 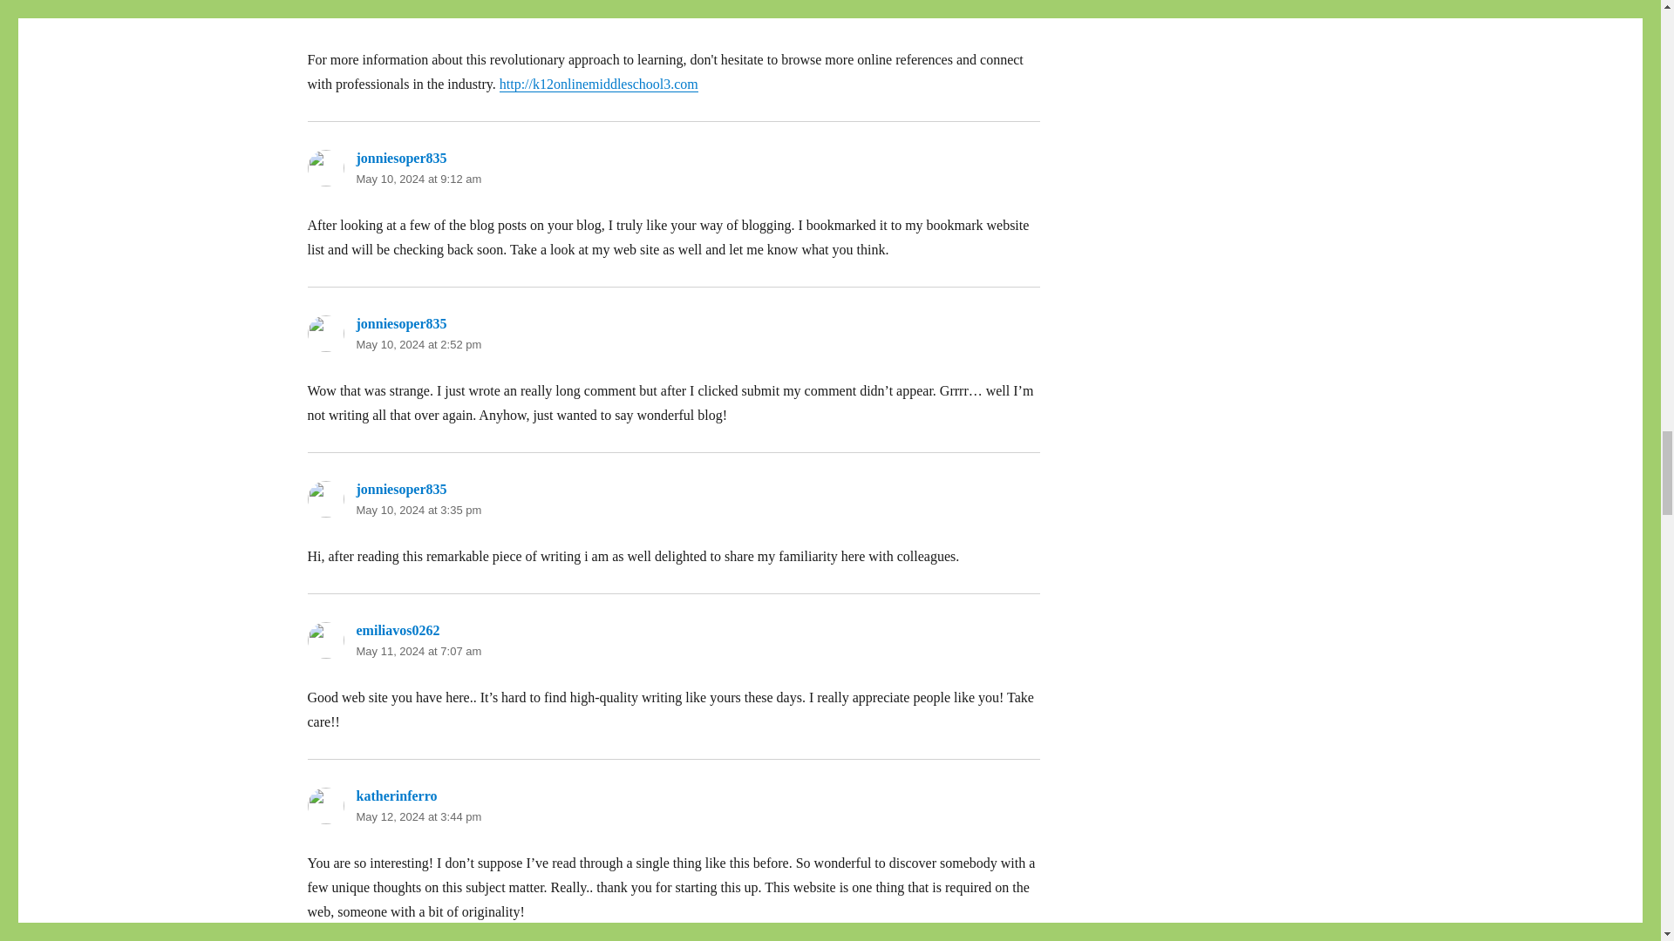 What do you see at coordinates (418, 178) in the screenshot?
I see `May 10, 2024 at 9:12 am` at bounding box center [418, 178].